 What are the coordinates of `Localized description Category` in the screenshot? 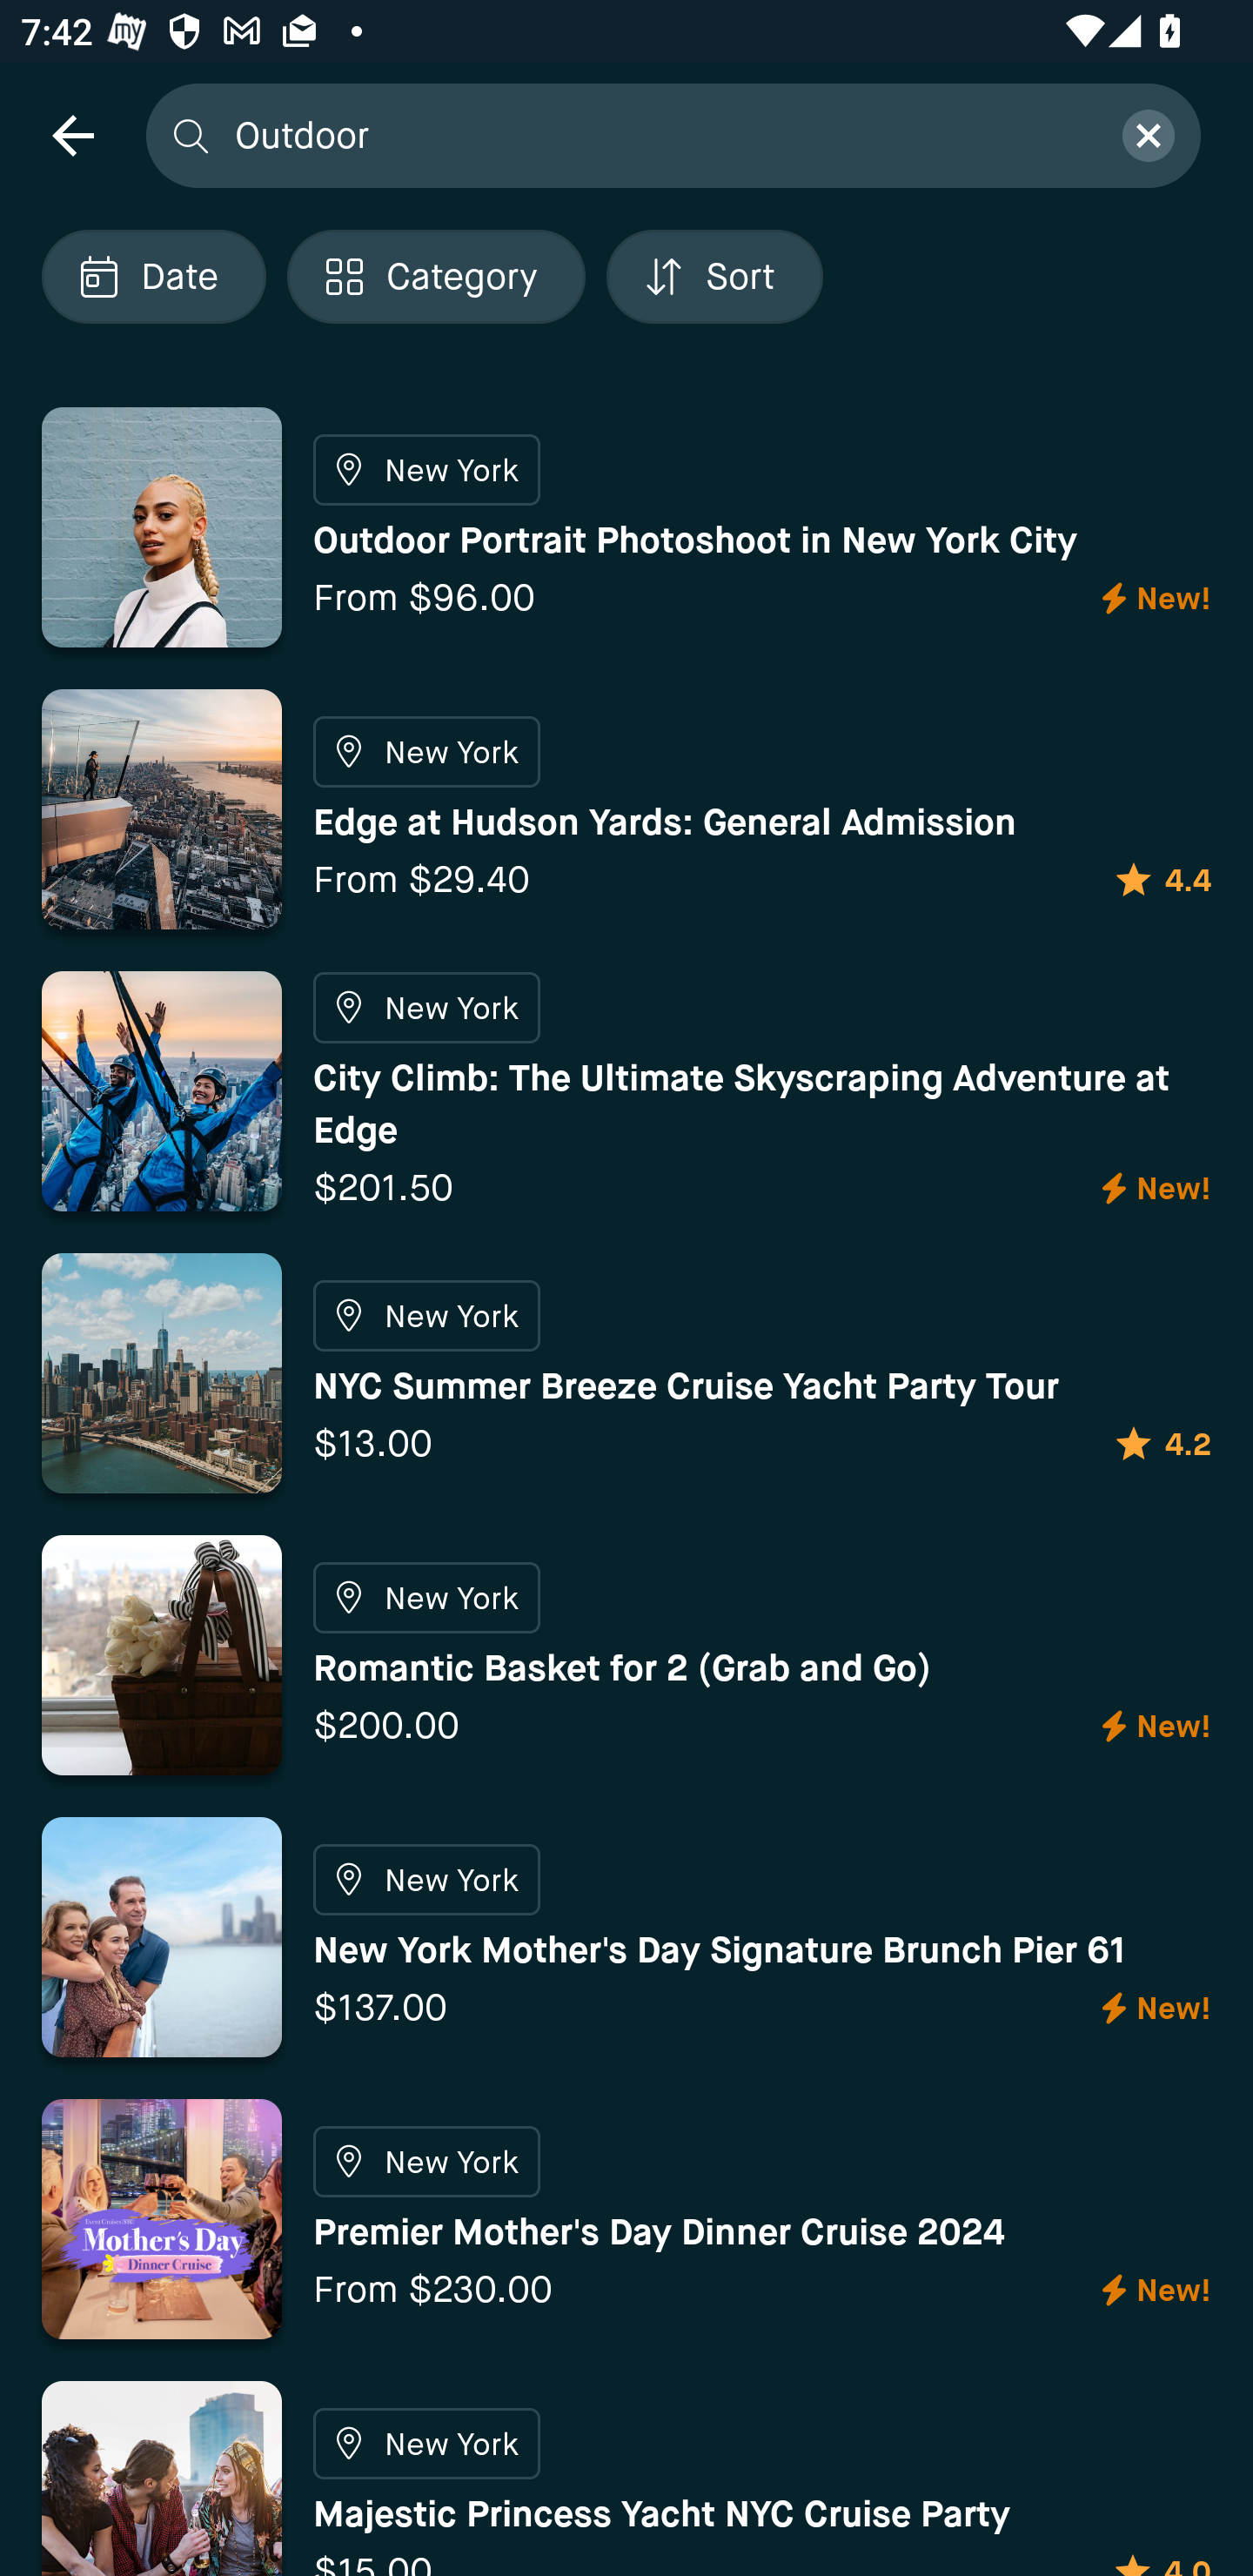 It's located at (435, 277).